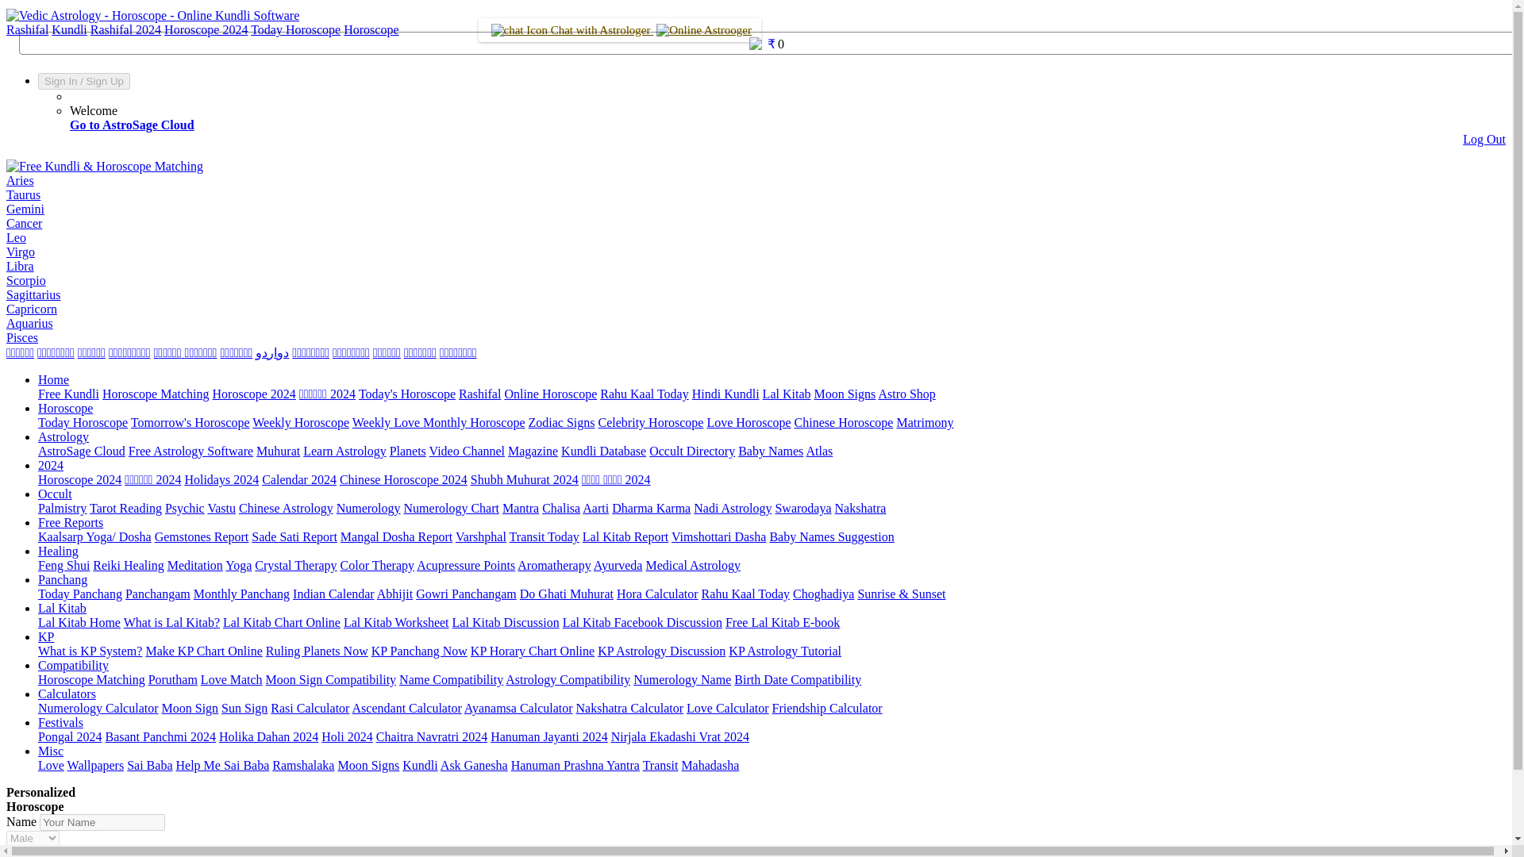  I want to click on Get your daily rashifal in hindi, so click(479, 394).